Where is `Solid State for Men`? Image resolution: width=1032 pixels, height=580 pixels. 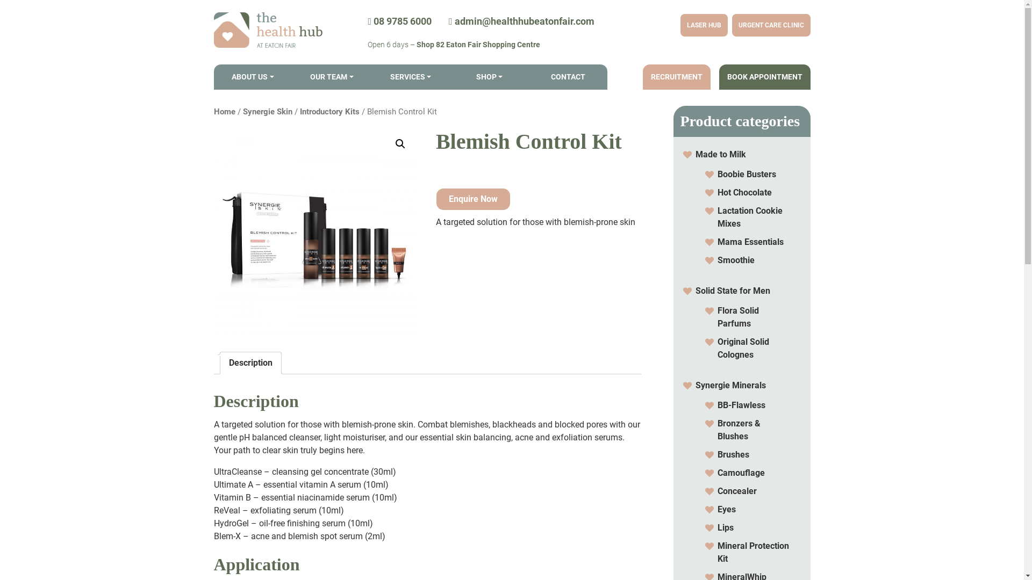
Solid State for Men is located at coordinates (733, 291).